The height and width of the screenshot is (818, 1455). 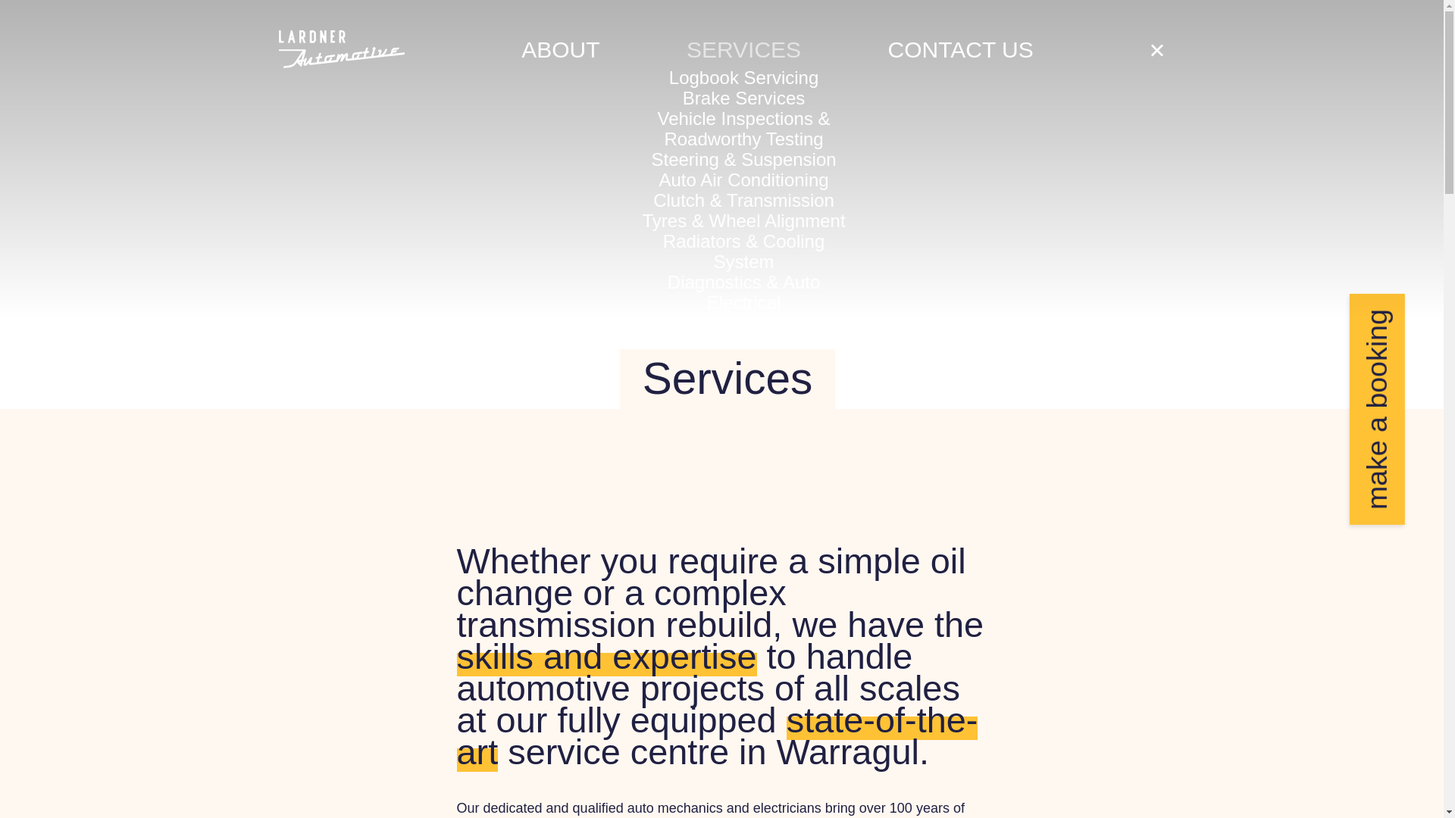 What do you see at coordinates (744, 251) in the screenshot?
I see `Radiators & Cooling System` at bounding box center [744, 251].